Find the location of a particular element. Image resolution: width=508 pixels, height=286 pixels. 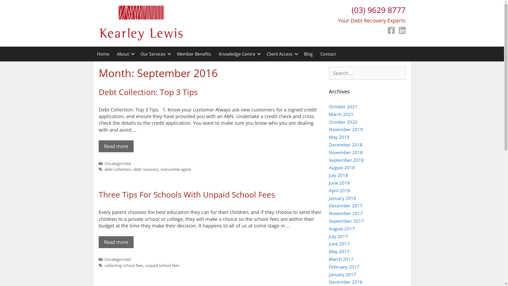

June 2018 is located at coordinates (339, 183).